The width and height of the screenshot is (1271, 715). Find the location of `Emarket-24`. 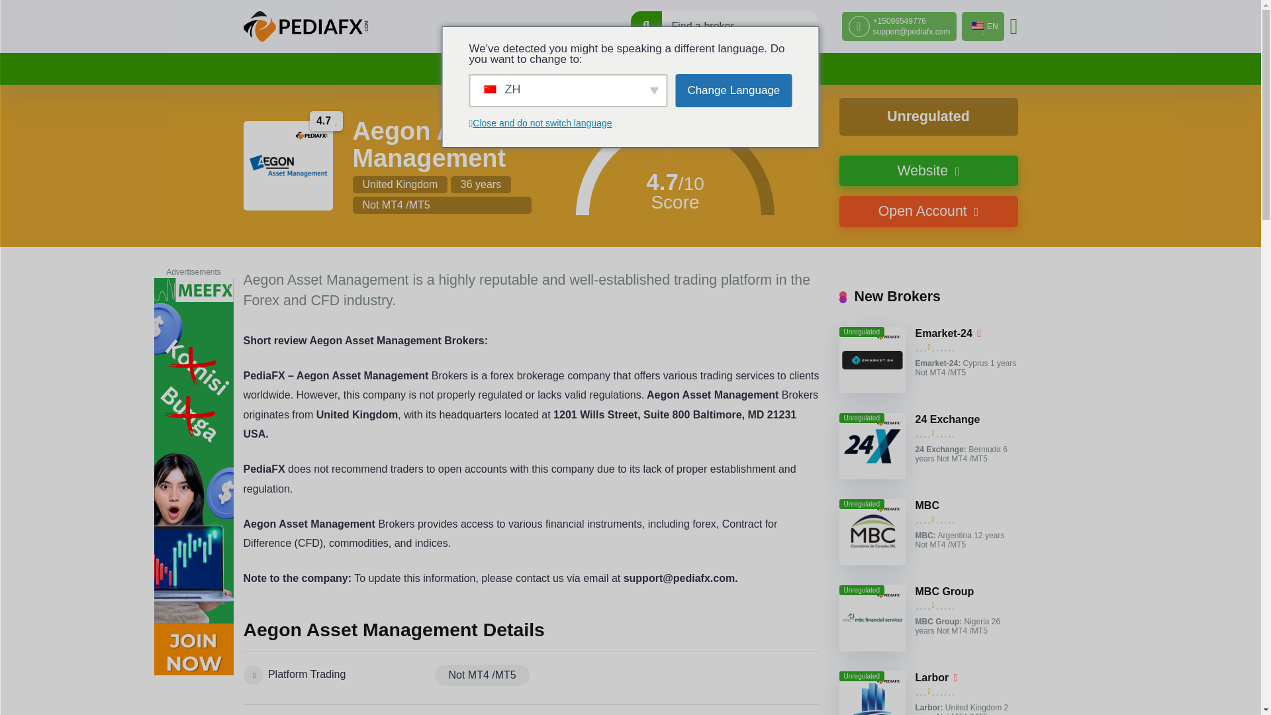

Emarket-24 is located at coordinates (943, 334).